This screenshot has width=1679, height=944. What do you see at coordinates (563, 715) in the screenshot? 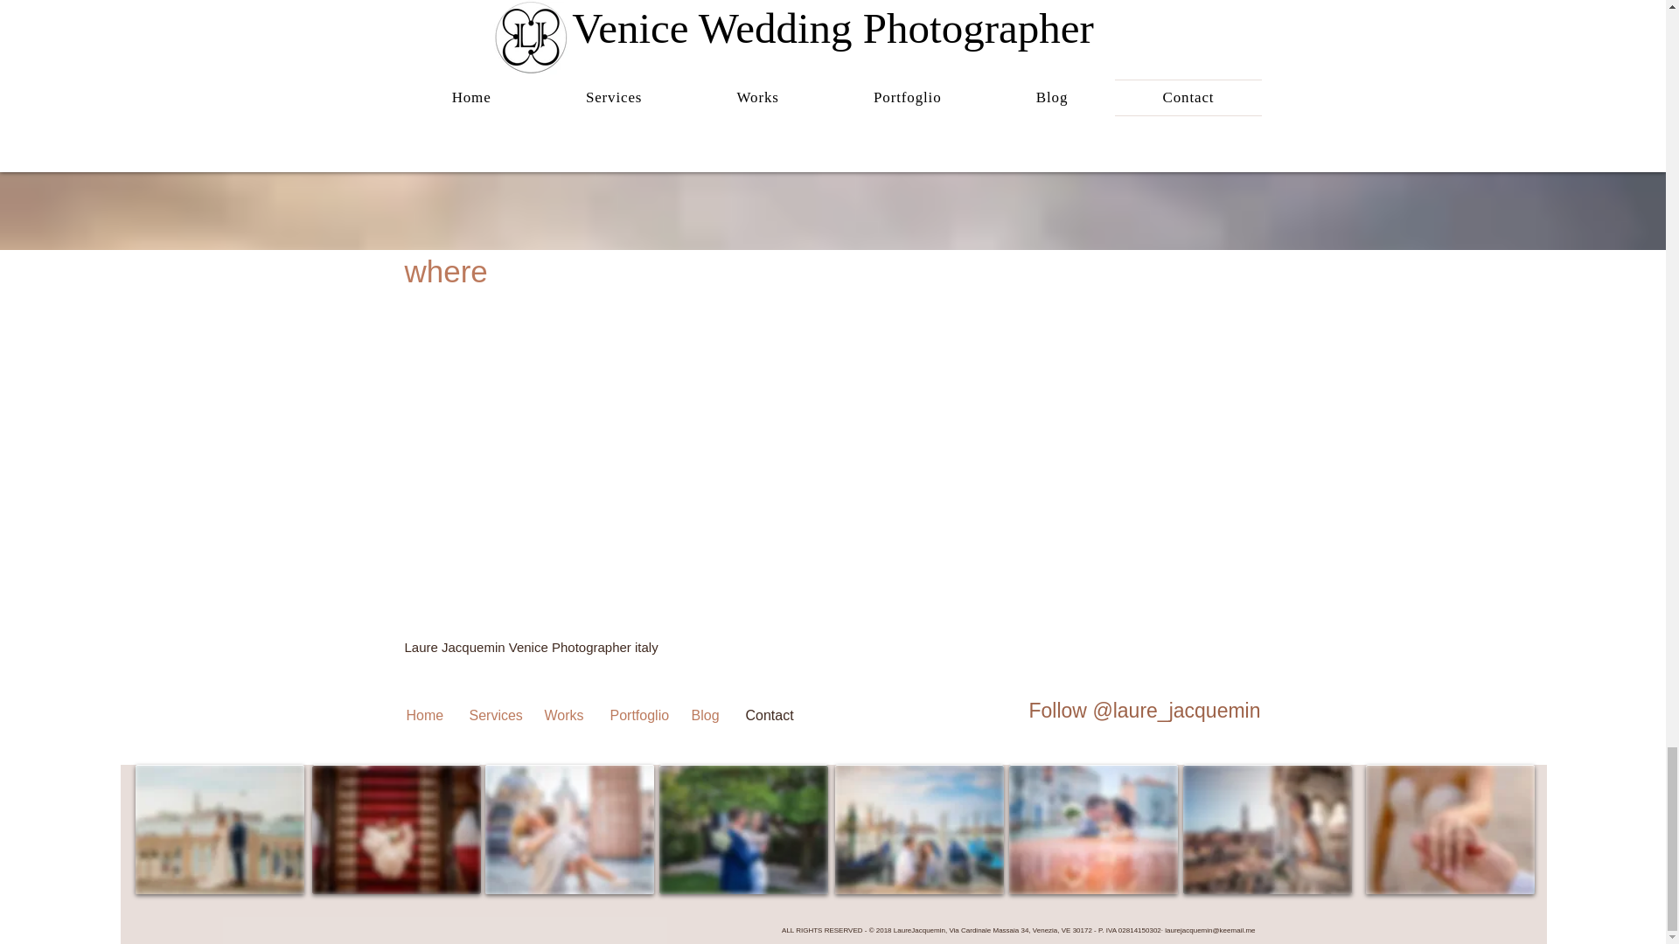
I see `Works` at bounding box center [563, 715].